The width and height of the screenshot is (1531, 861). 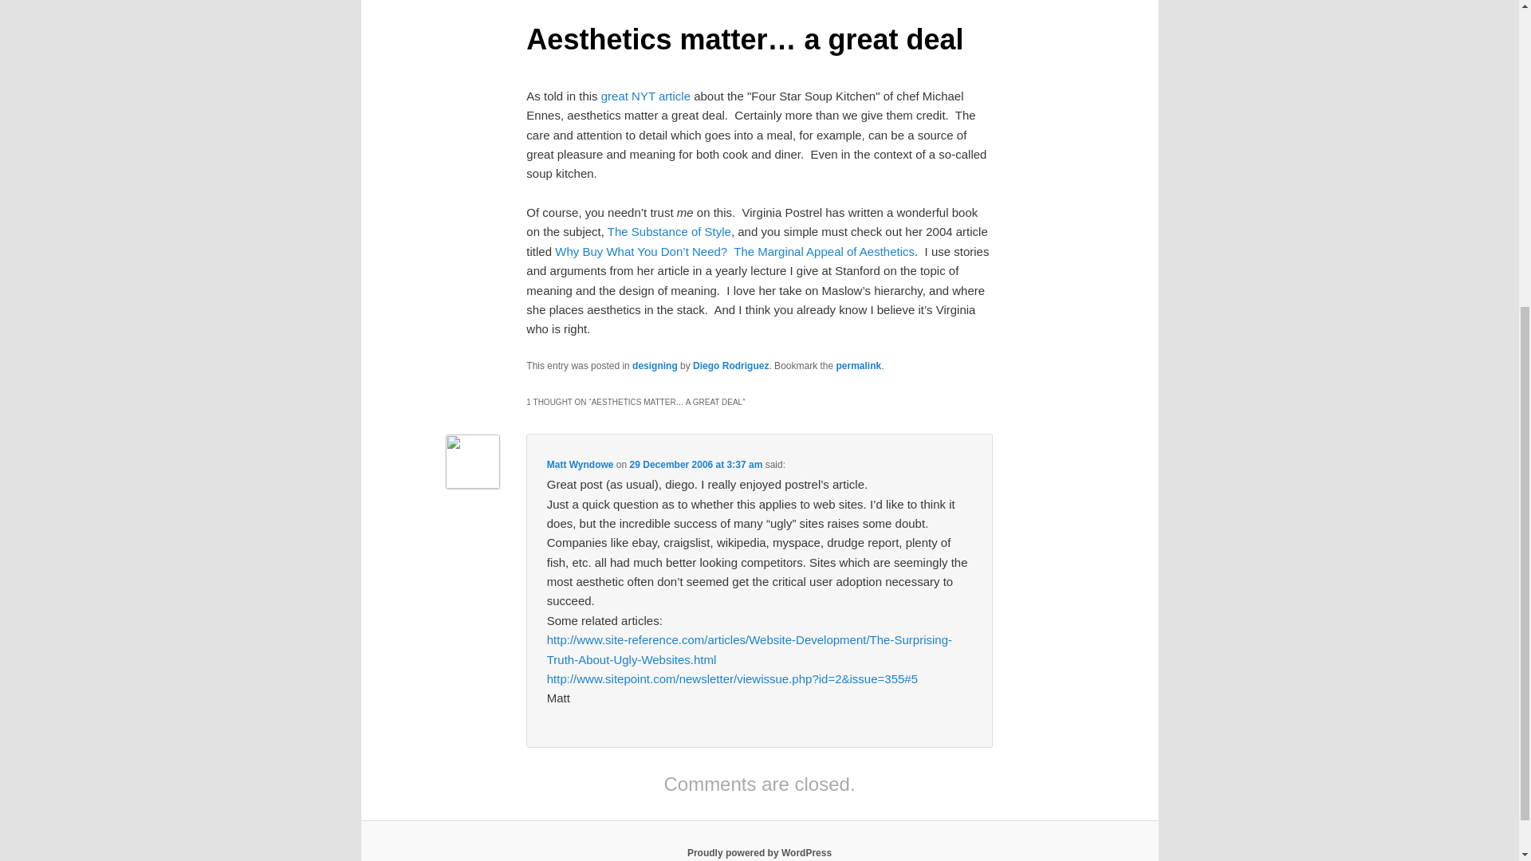 What do you see at coordinates (646, 96) in the screenshot?
I see `great NYT article` at bounding box center [646, 96].